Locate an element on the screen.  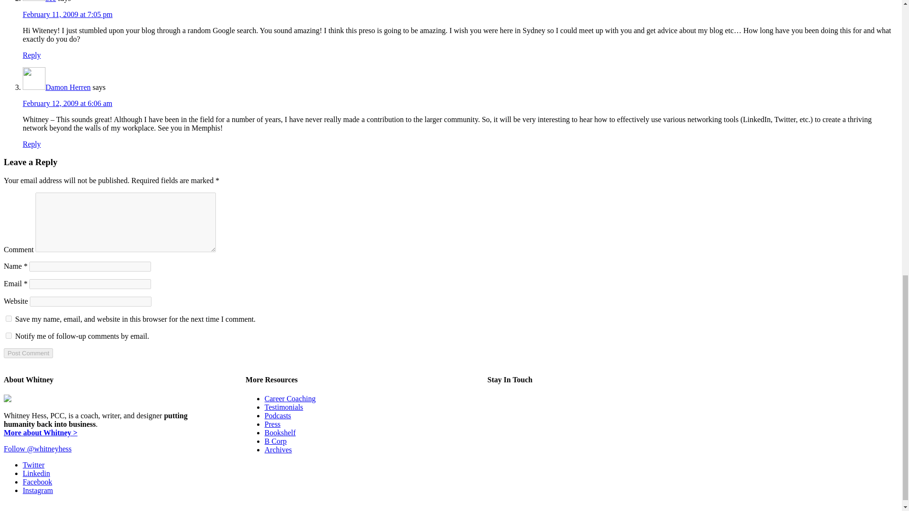
Reply is located at coordinates (32, 144).